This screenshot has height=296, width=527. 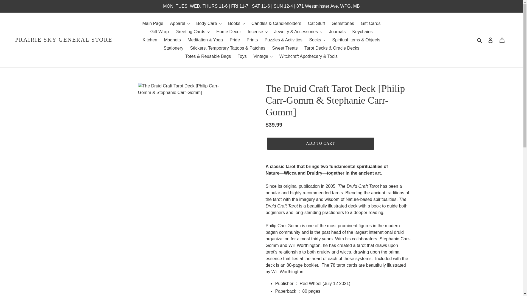 What do you see at coordinates (180, 24) in the screenshot?
I see `Apparel` at bounding box center [180, 24].